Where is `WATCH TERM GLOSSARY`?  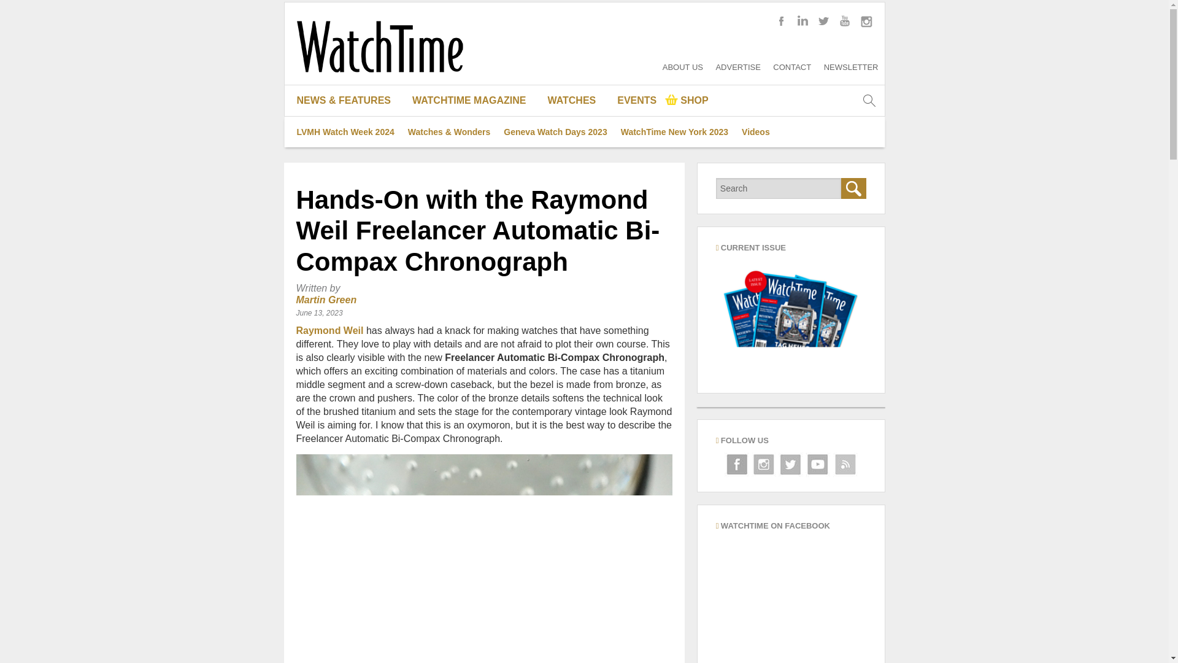
WATCH TERM GLOSSARY is located at coordinates (577, 193).